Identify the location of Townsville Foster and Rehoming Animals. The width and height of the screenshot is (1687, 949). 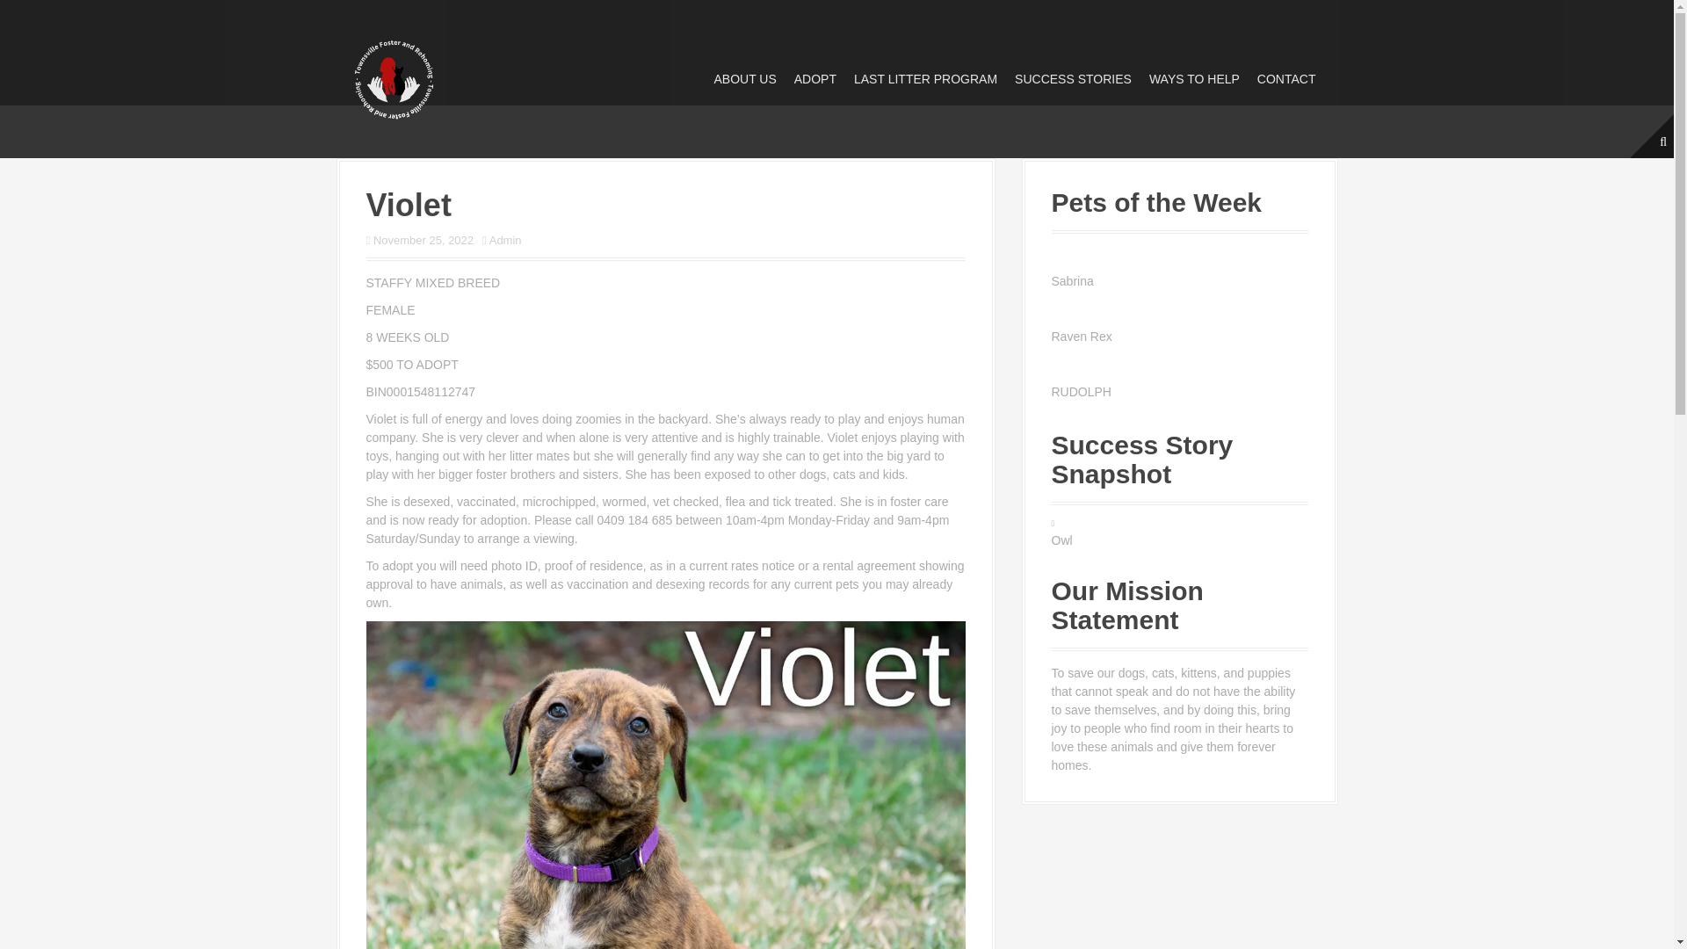
(393, 78).